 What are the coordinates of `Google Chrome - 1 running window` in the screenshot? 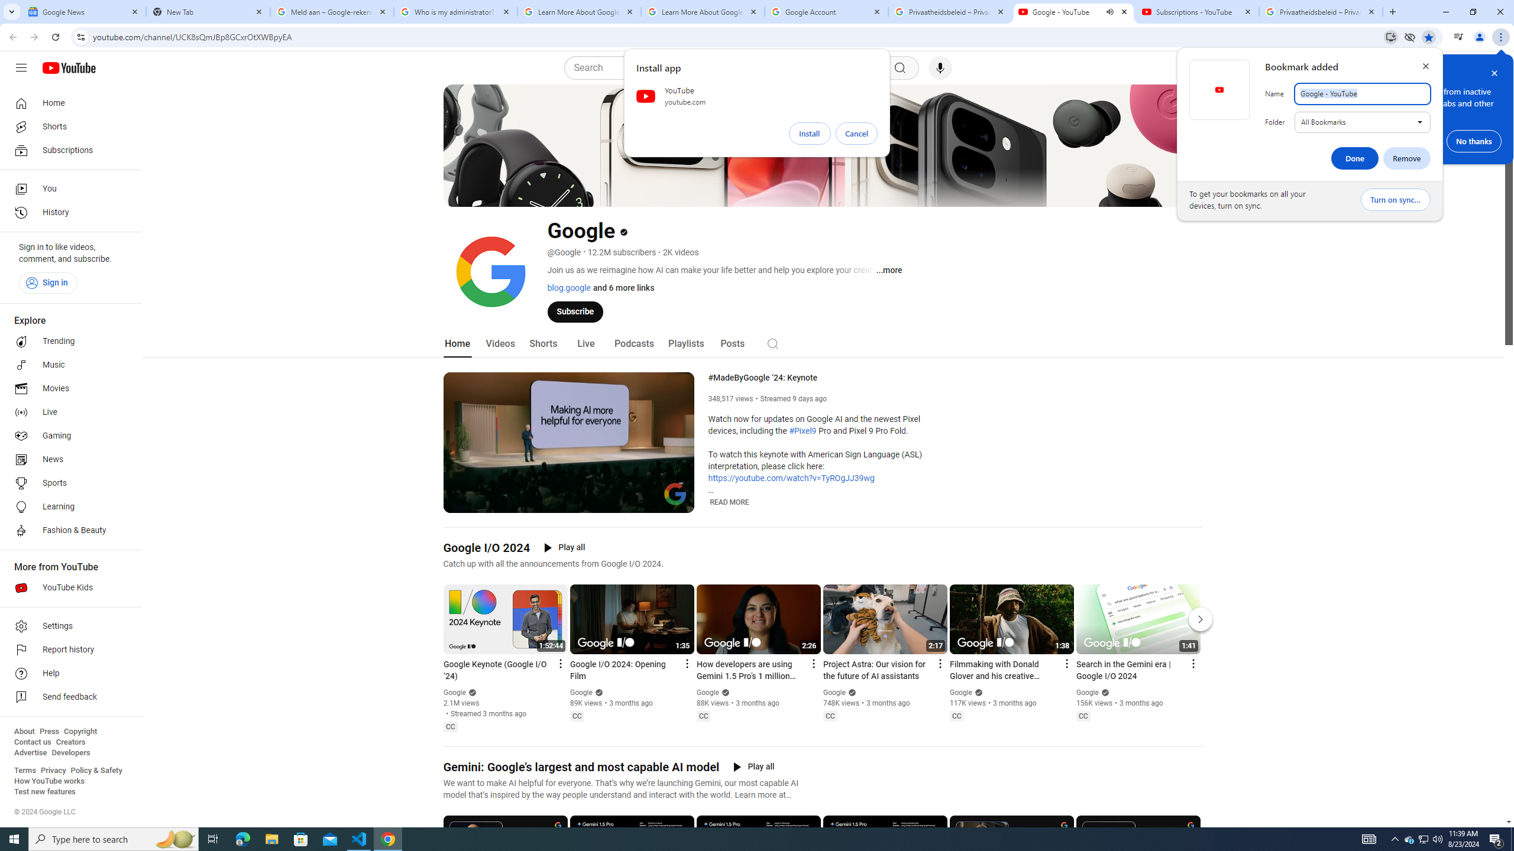 It's located at (388, 839).